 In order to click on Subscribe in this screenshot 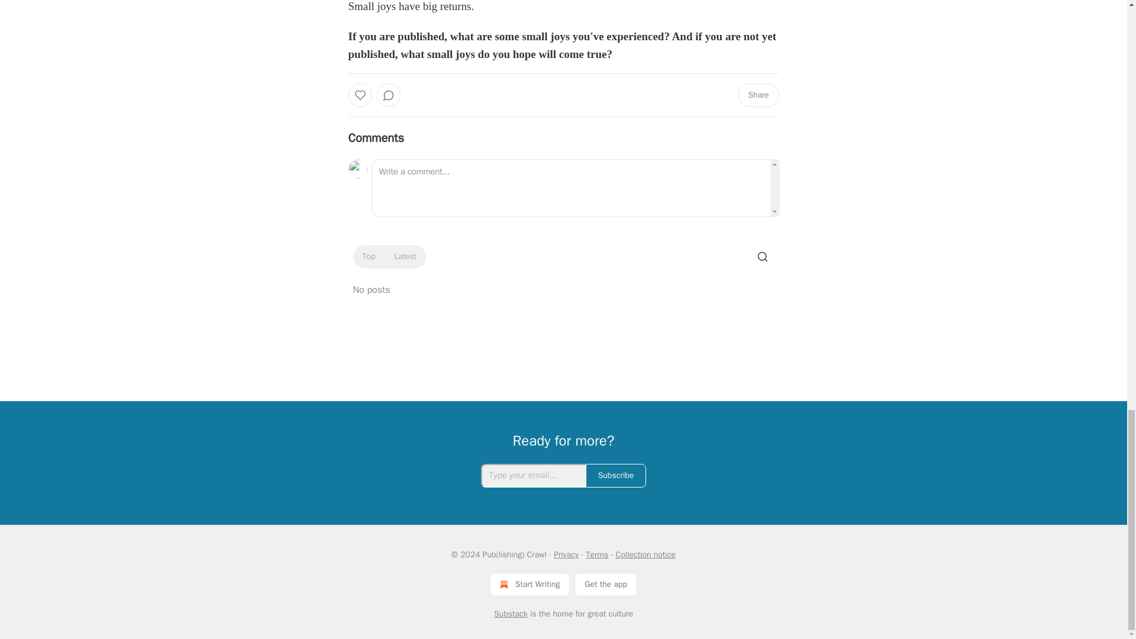, I will do `click(616, 476)`.